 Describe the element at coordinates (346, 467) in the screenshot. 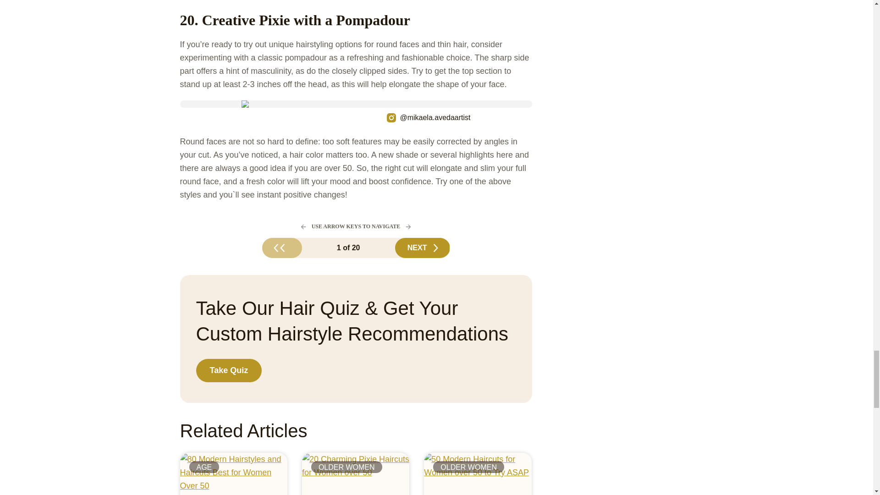

I see `Older Women` at that location.